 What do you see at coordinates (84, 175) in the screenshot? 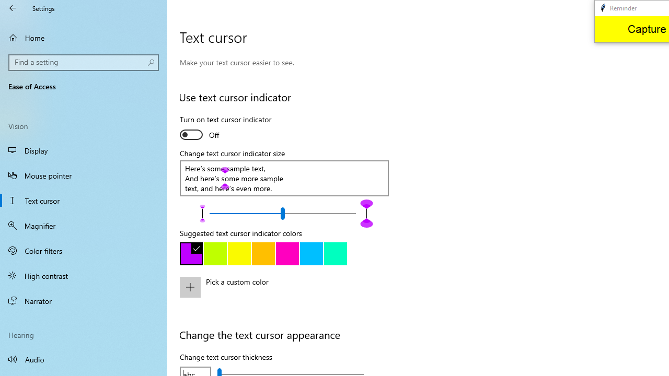
I see `Mouse pointer` at bounding box center [84, 175].